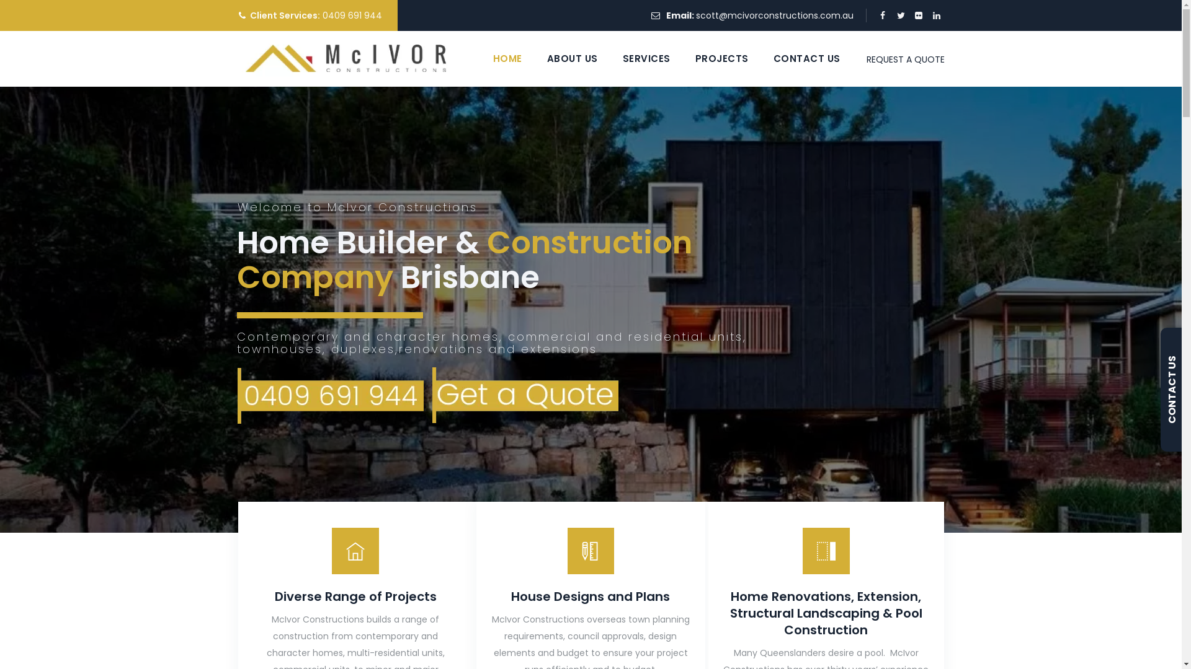 The width and height of the screenshot is (1191, 669). I want to click on McIvor Constructions, so click(348, 59).